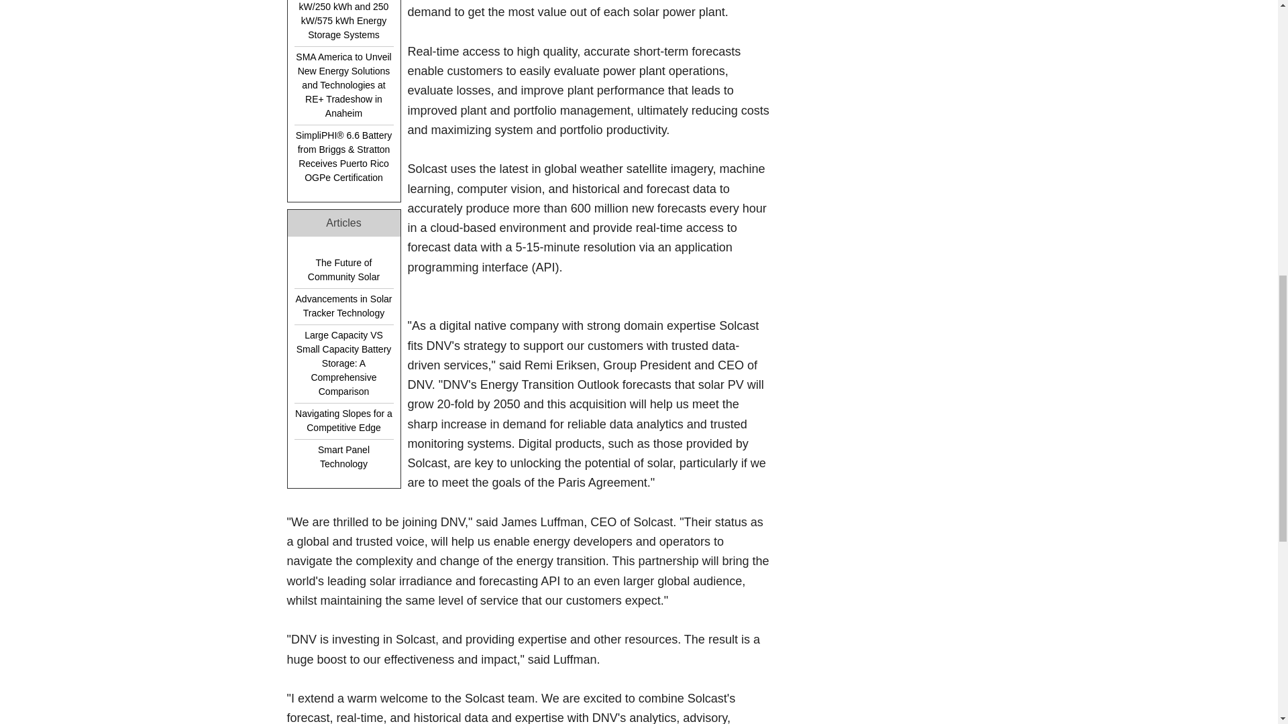  What do you see at coordinates (343, 420) in the screenshot?
I see `Navigating Slopes for a Competitive Edge` at bounding box center [343, 420].